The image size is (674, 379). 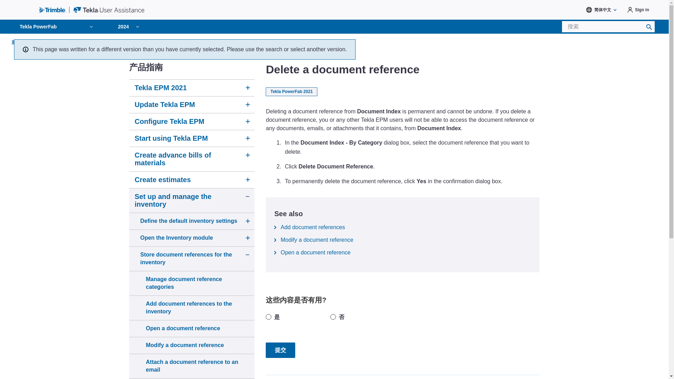 I want to click on Sign in, so click(x=638, y=10).